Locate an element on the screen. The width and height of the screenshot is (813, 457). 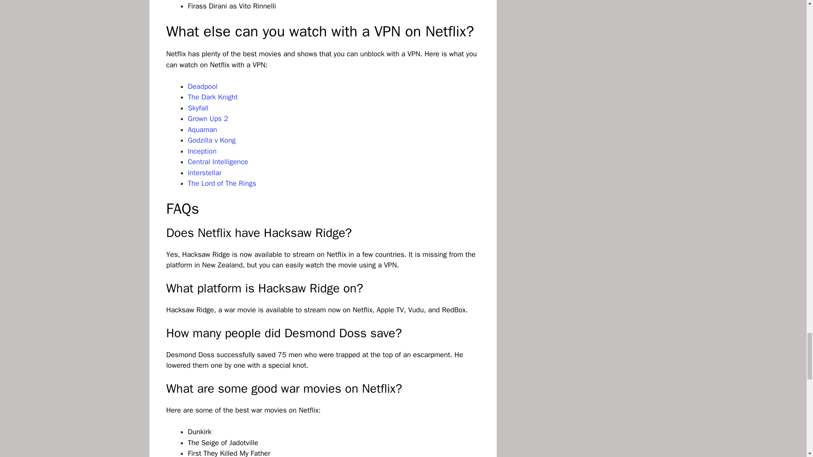
Interstellar is located at coordinates (205, 173).